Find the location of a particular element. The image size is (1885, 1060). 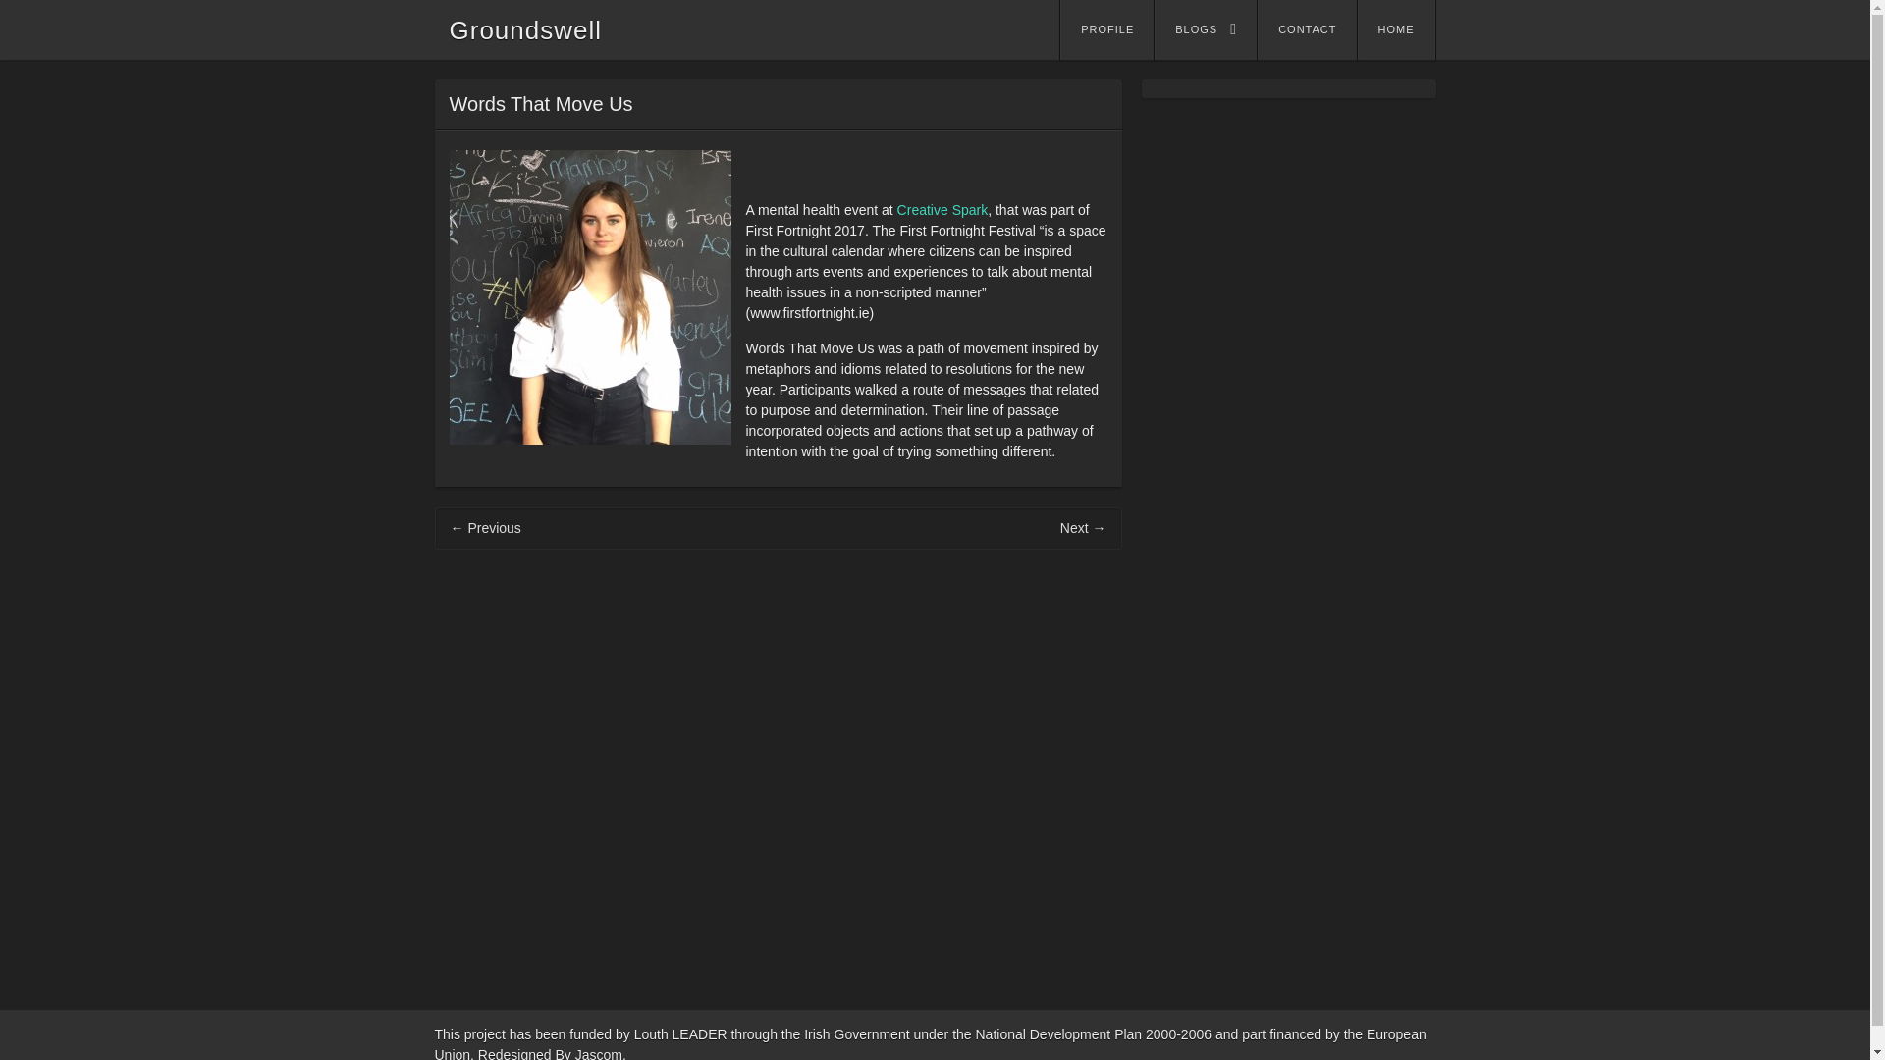

Creative Spark is located at coordinates (942, 210).